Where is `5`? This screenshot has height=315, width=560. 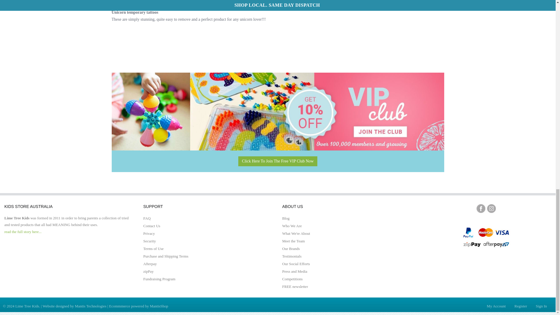 5 is located at coordinates (138, 1).